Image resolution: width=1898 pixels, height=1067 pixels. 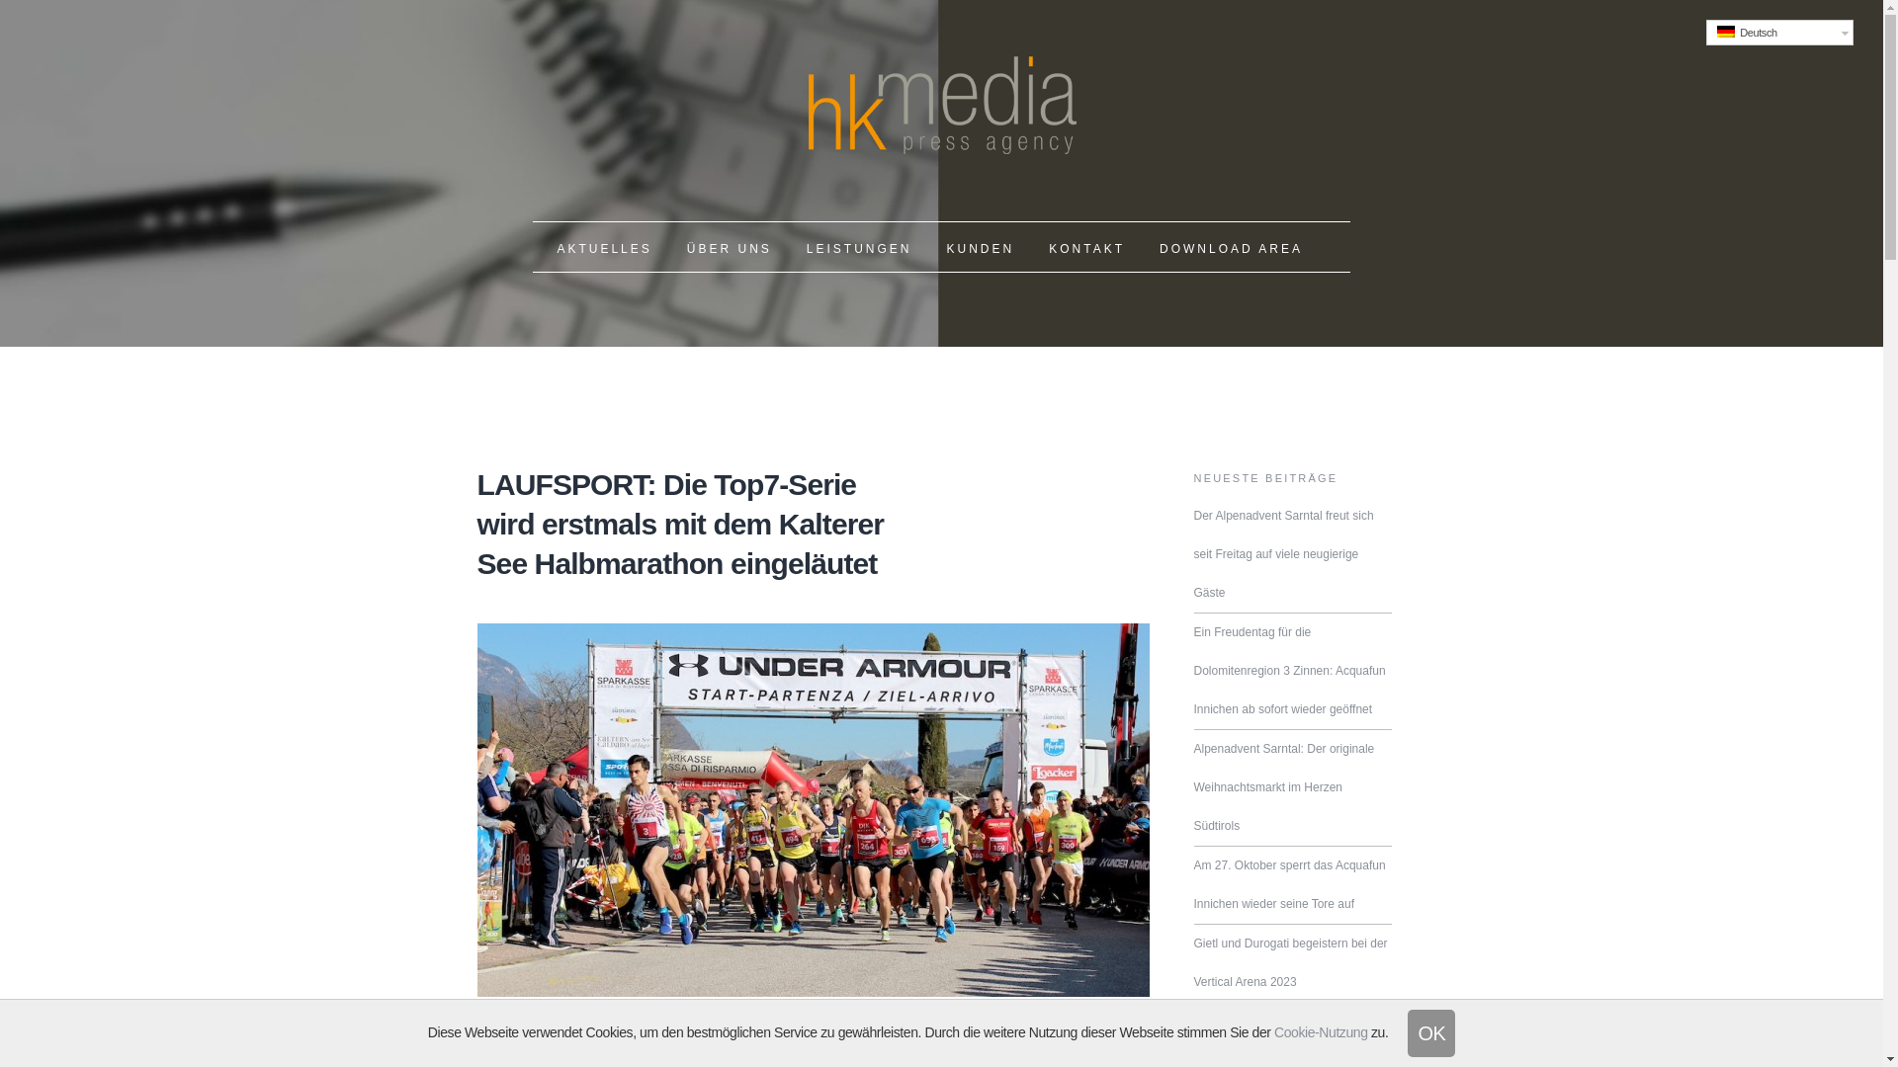 I want to click on Gietl und Durogati begeistern bei der Vertical Arena 2023, so click(x=1291, y=962).